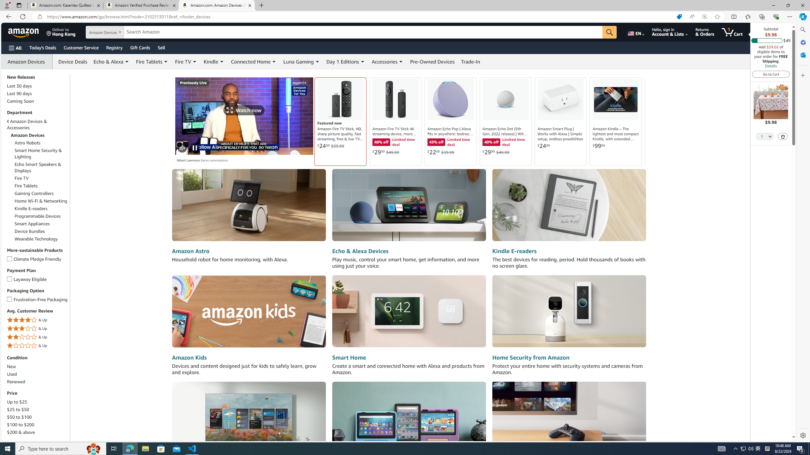  What do you see at coordinates (470, 61) in the screenshot?
I see `Trade-In` at bounding box center [470, 61].